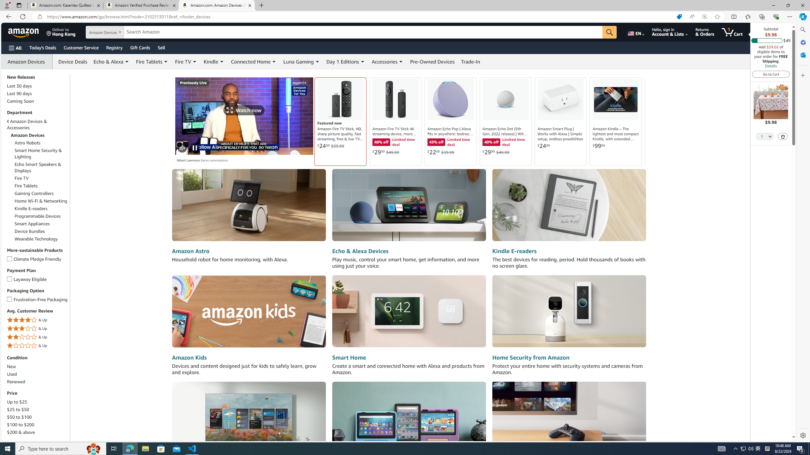  What do you see at coordinates (470, 61) in the screenshot?
I see `Trade-In` at bounding box center [470, 61].